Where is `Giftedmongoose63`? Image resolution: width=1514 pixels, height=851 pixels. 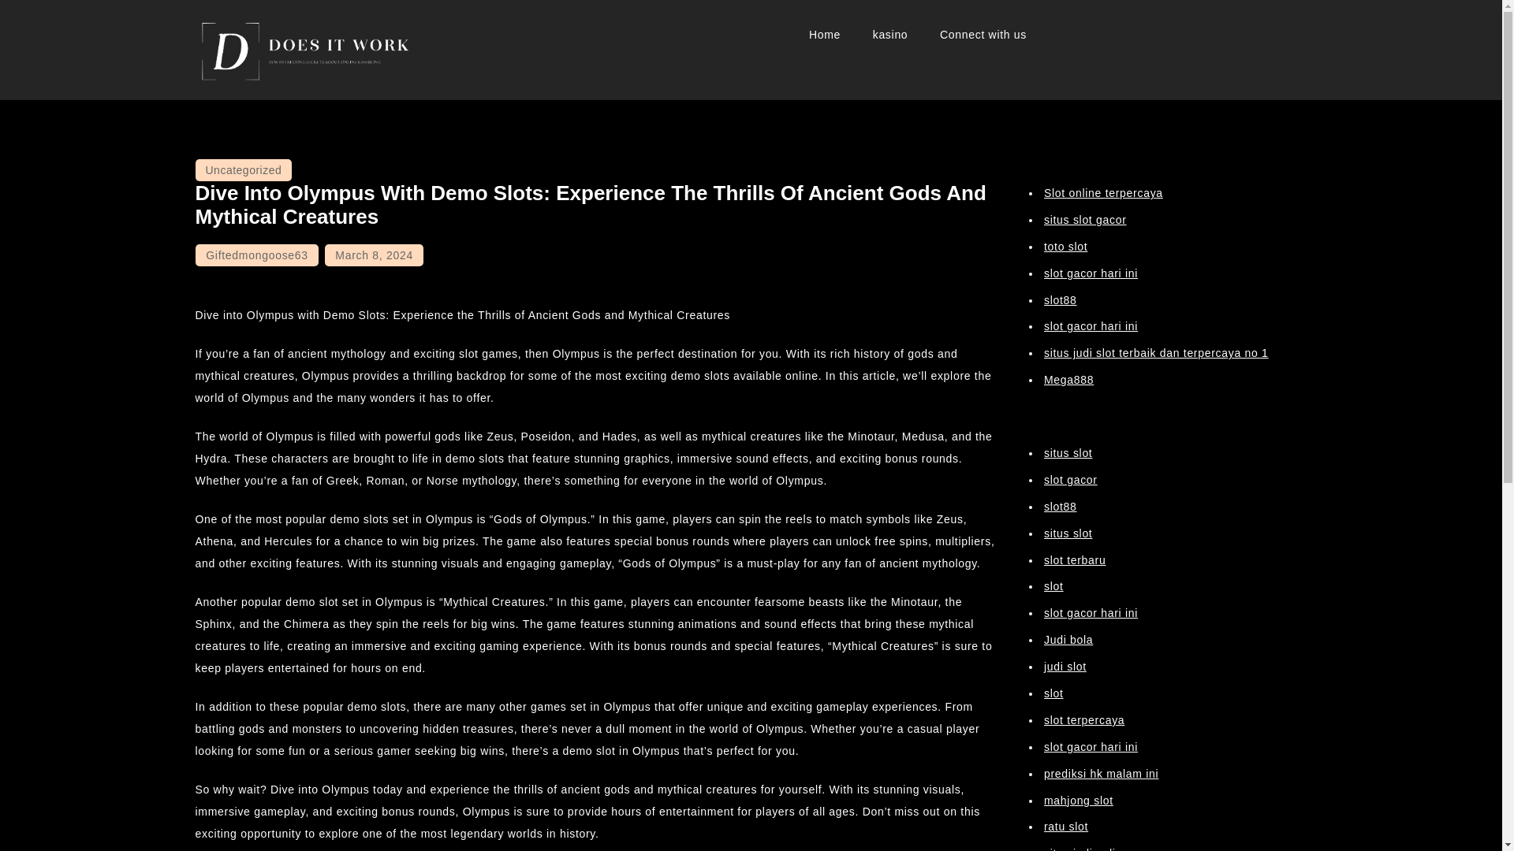 Giftedmongoose63 is located at coordinates (256, 255).